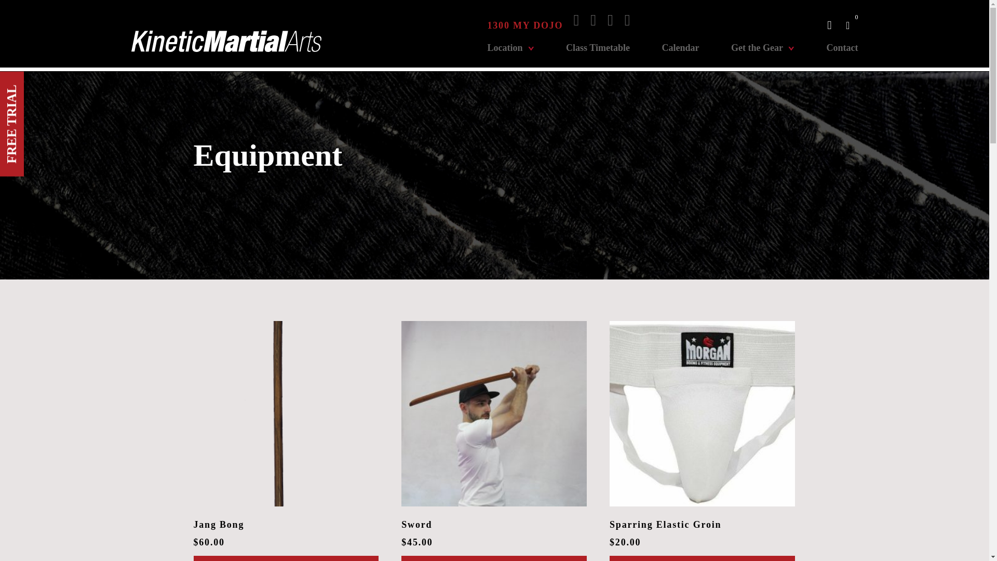 The image size is (997, 561). Describe the element at coordinates (52, 83) in the screenshot. I see `FREE TRIAL` at that location.